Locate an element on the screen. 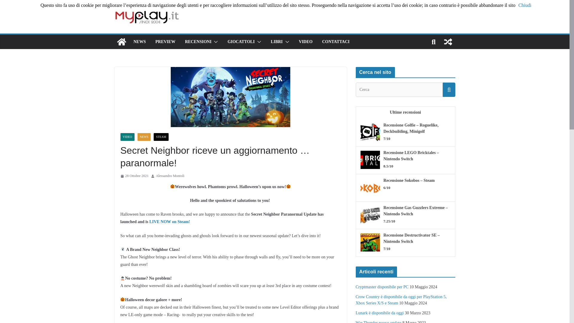  Alessandro Montoli is located at coordinates (170, 176).